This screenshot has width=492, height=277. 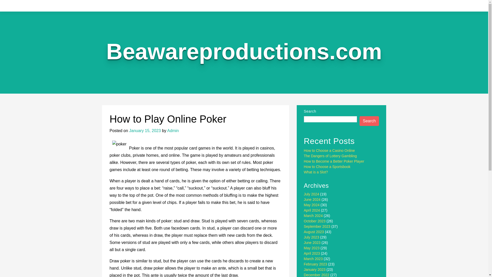 What do you see at coordinates (315, 270) in the screenshot?
I see `January 2023` at bounding box center [315, 270].